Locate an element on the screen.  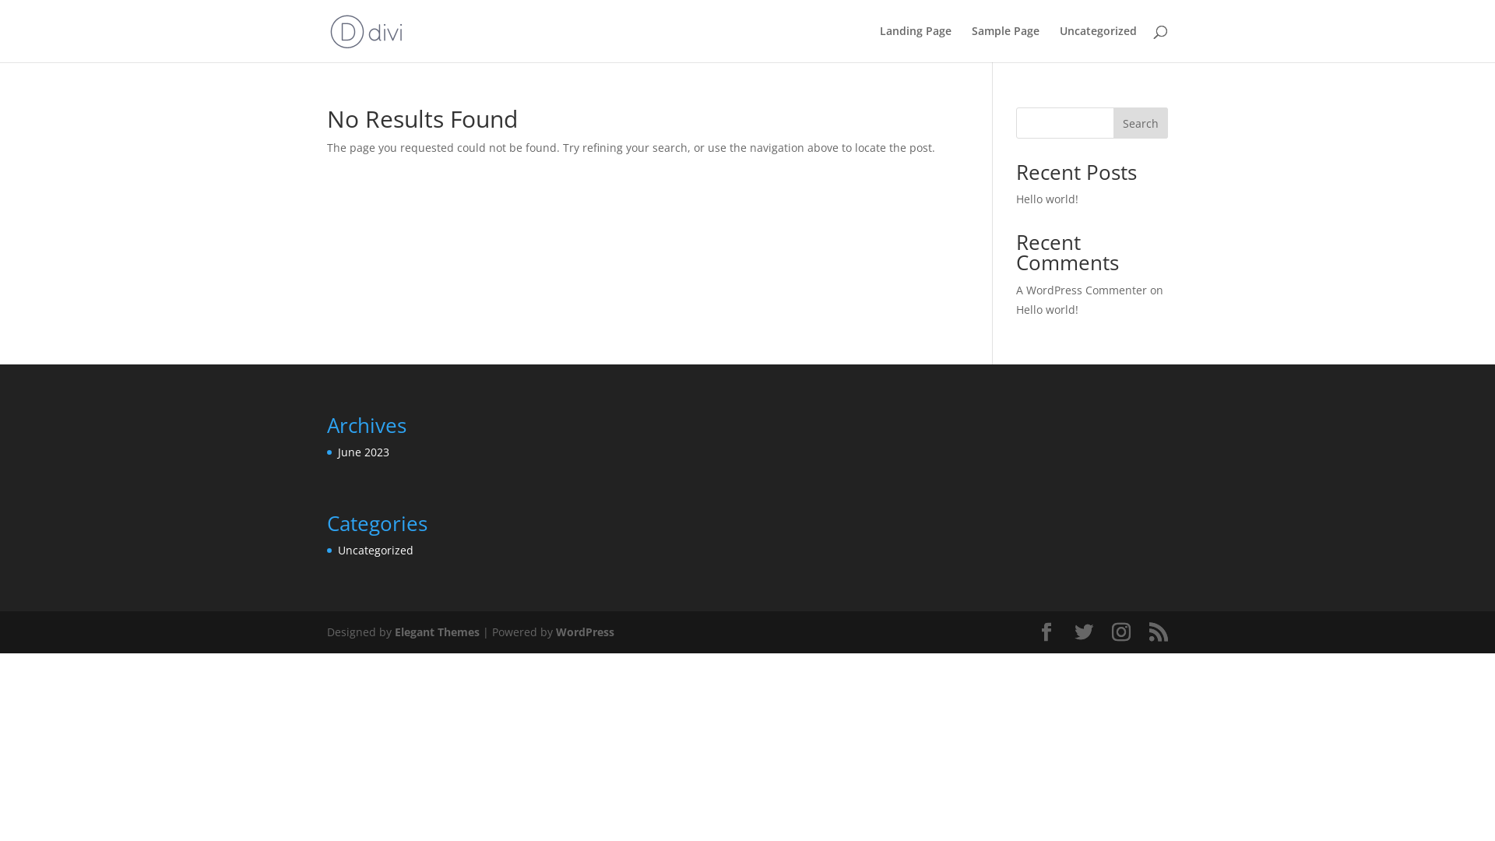
WordPress is located at coordinates (586, 632).